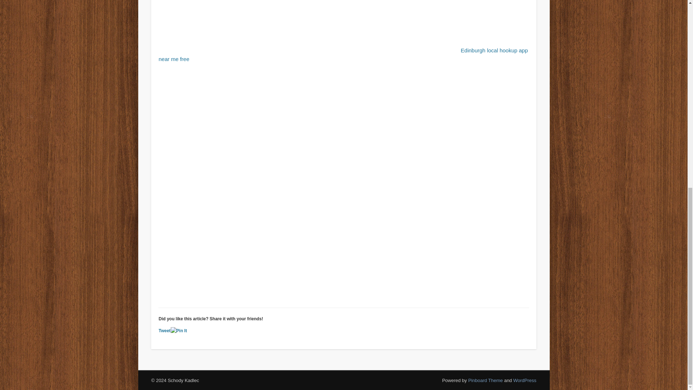  Describe the element at coordinates (525, 380) in the screenshot. I see `WordPress` at that location.